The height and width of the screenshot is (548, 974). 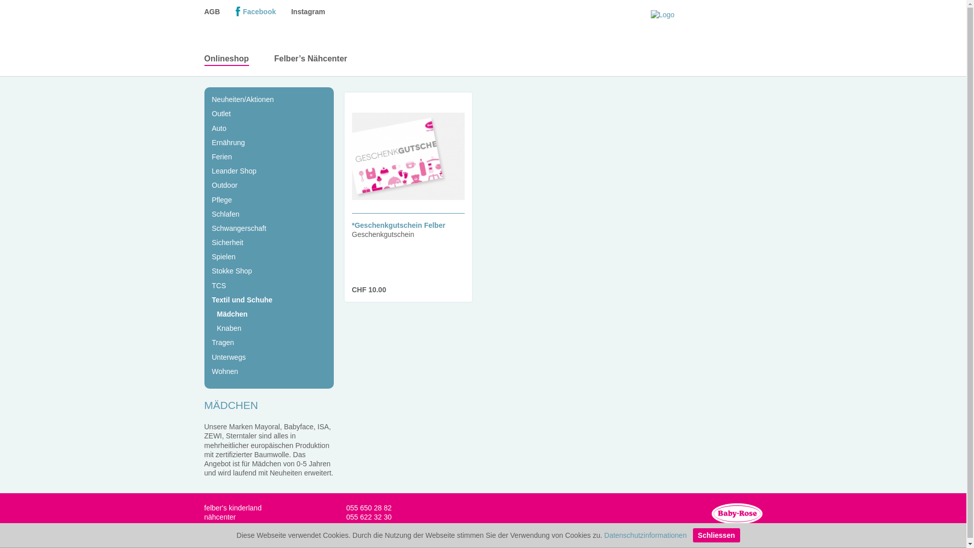 What do you see at coordinates (225, 185) in the screenshot?
I see `Outdoor` at bounding box center [225, 185].